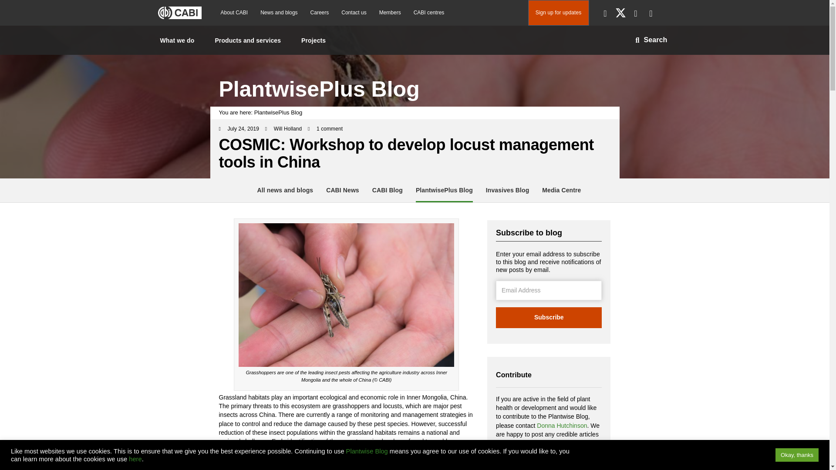 This screenshot has width=836, height=470. Describe the element at coordinates (354, 12) in the screenshot. I see `Contact us` at that location.